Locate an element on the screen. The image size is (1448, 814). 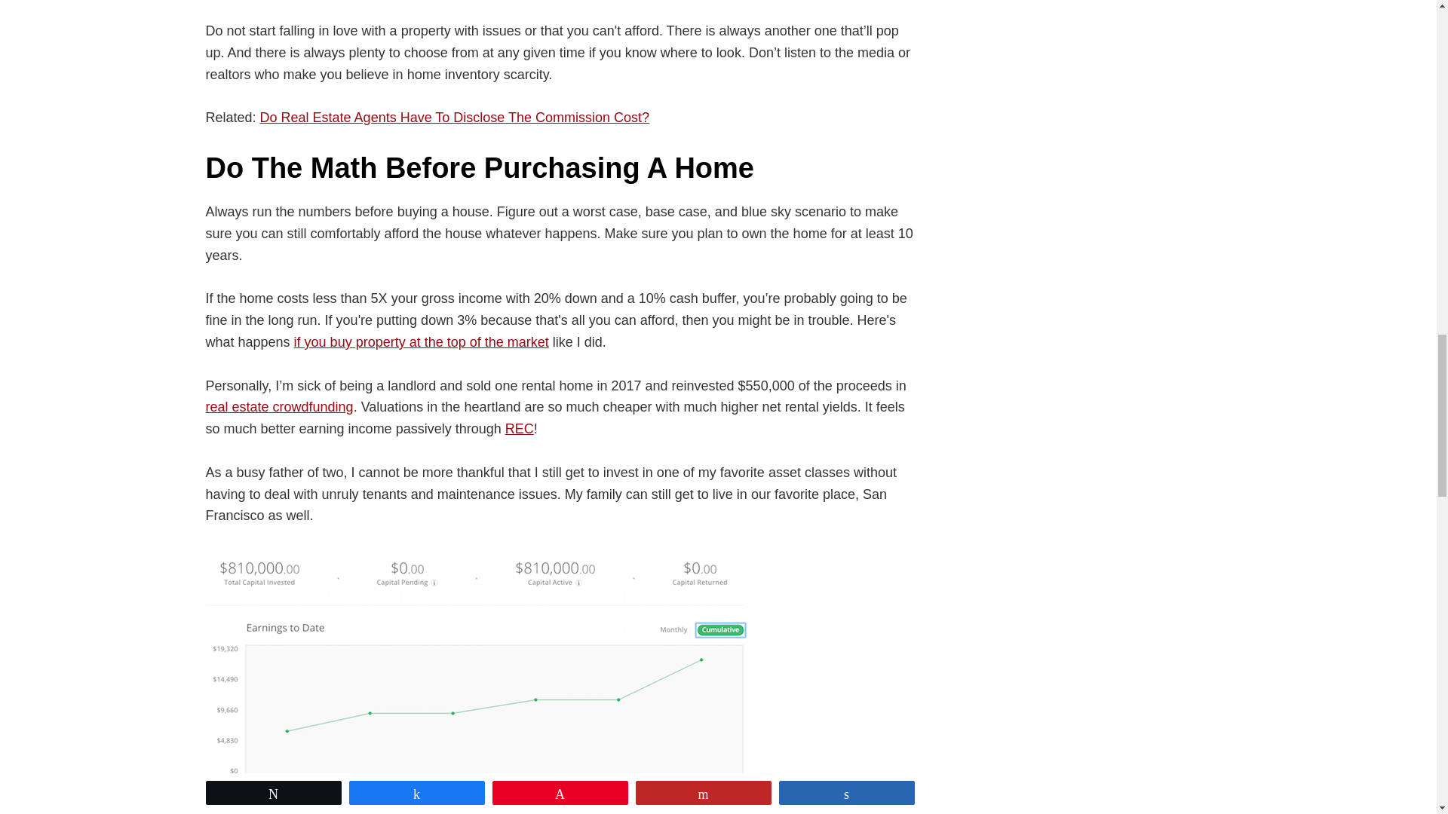
Do Real Estate Agents Have To Disclose The Commission Cost? is located at coordinates (456, 118).